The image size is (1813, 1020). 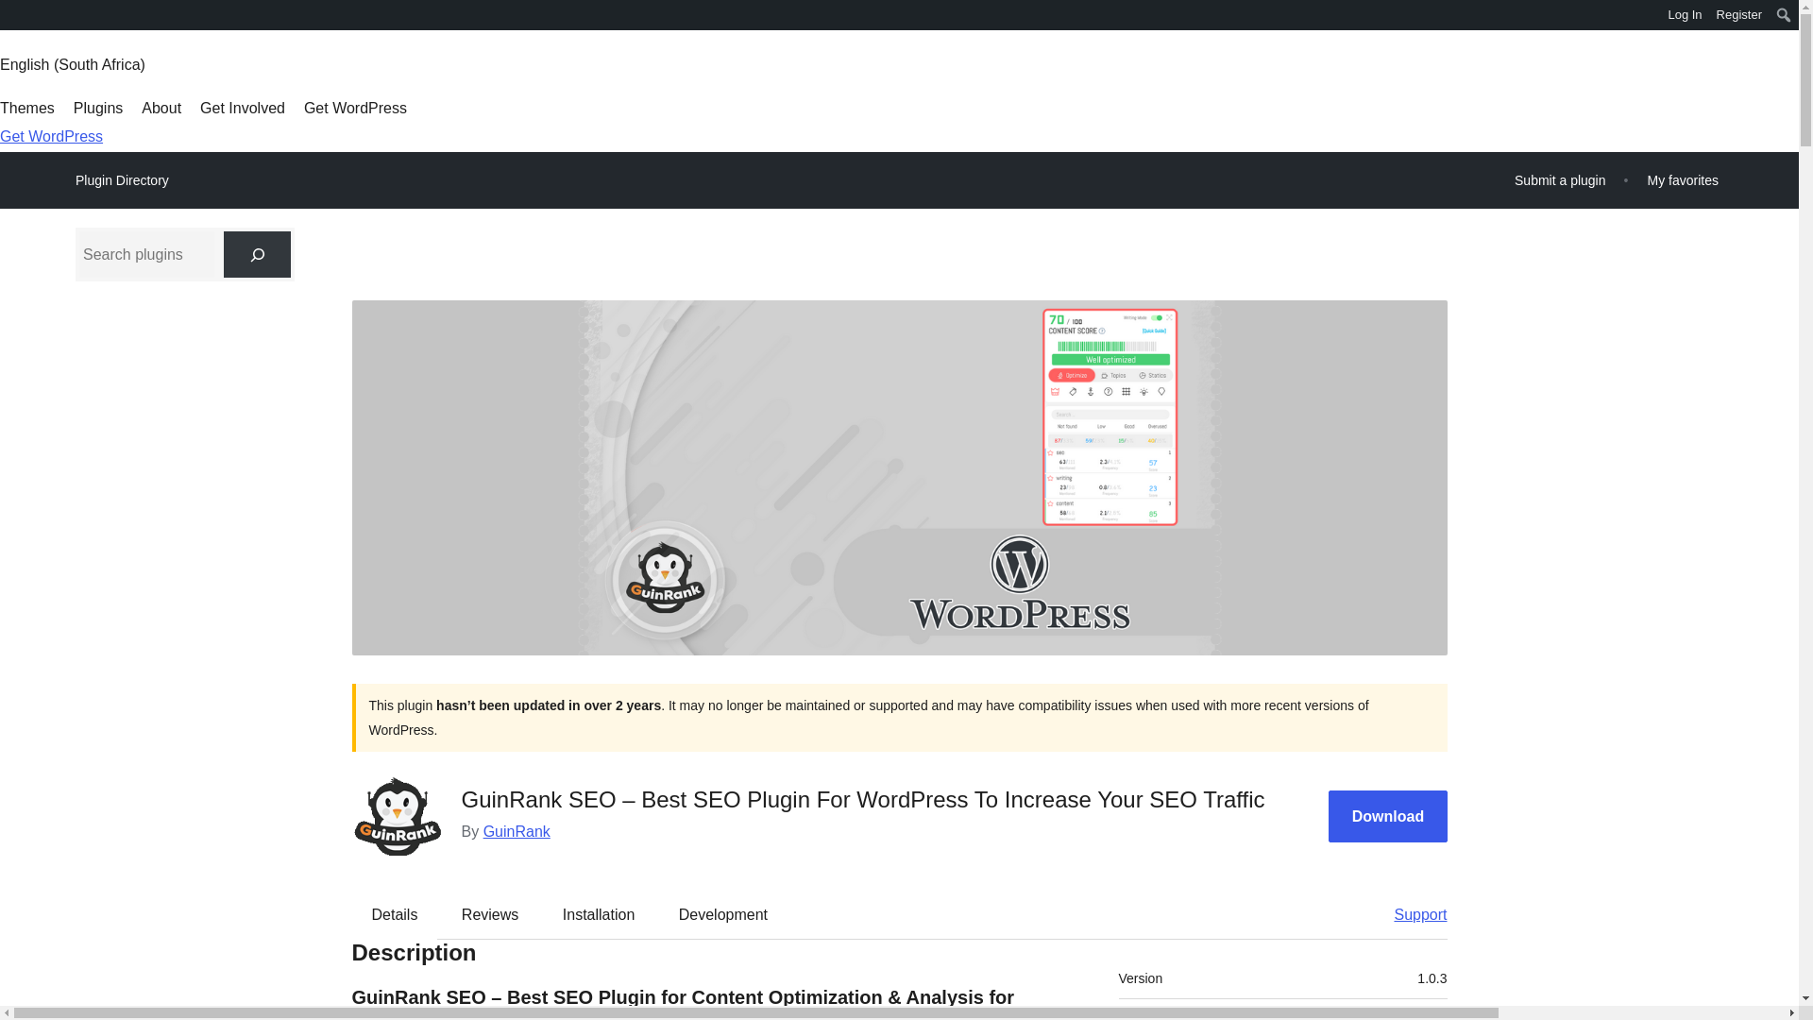 What do you see at coordinates (161, 108) in the screenshot?
I see `About` at bounding box center [161, 108].